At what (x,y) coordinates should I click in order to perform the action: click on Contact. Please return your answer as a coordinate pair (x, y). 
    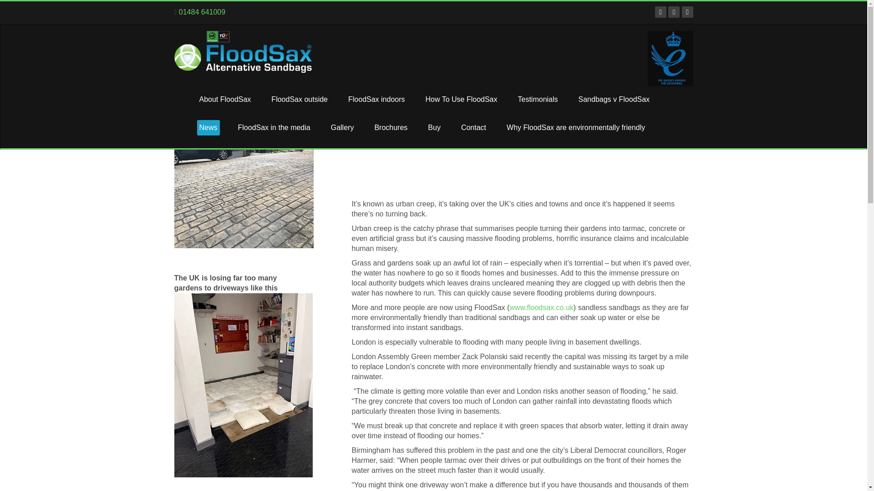
    Looking at the image, I should click on (473, 127).